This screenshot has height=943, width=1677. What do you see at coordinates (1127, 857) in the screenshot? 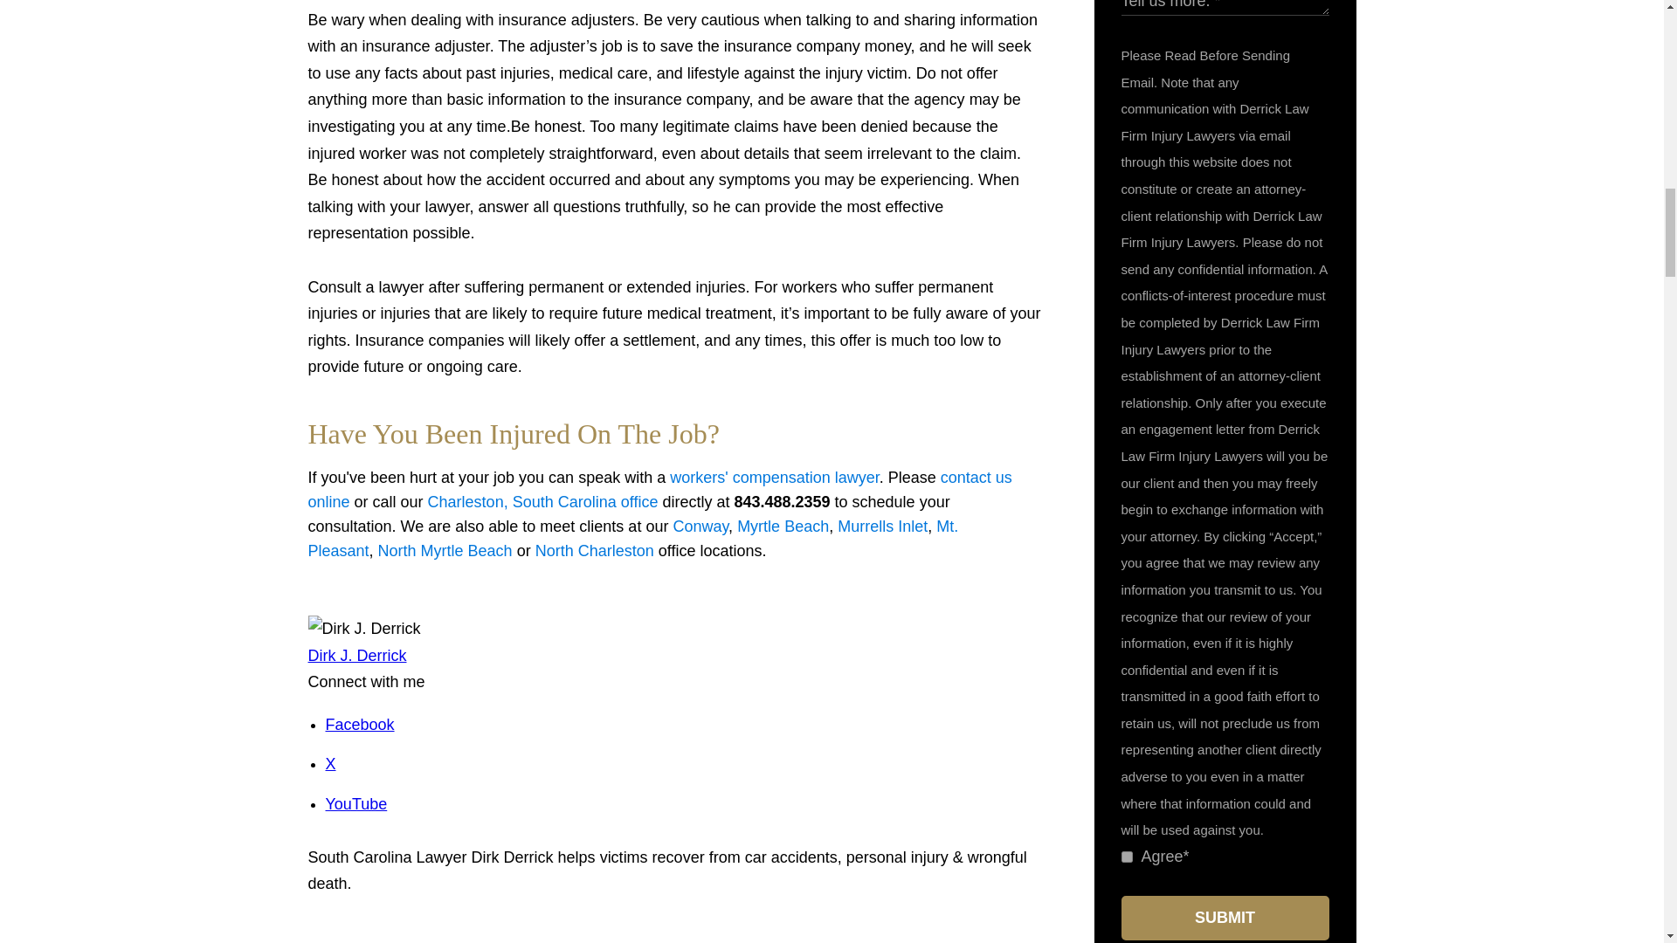
I see `Agree` at bounding box center [1127, 857].